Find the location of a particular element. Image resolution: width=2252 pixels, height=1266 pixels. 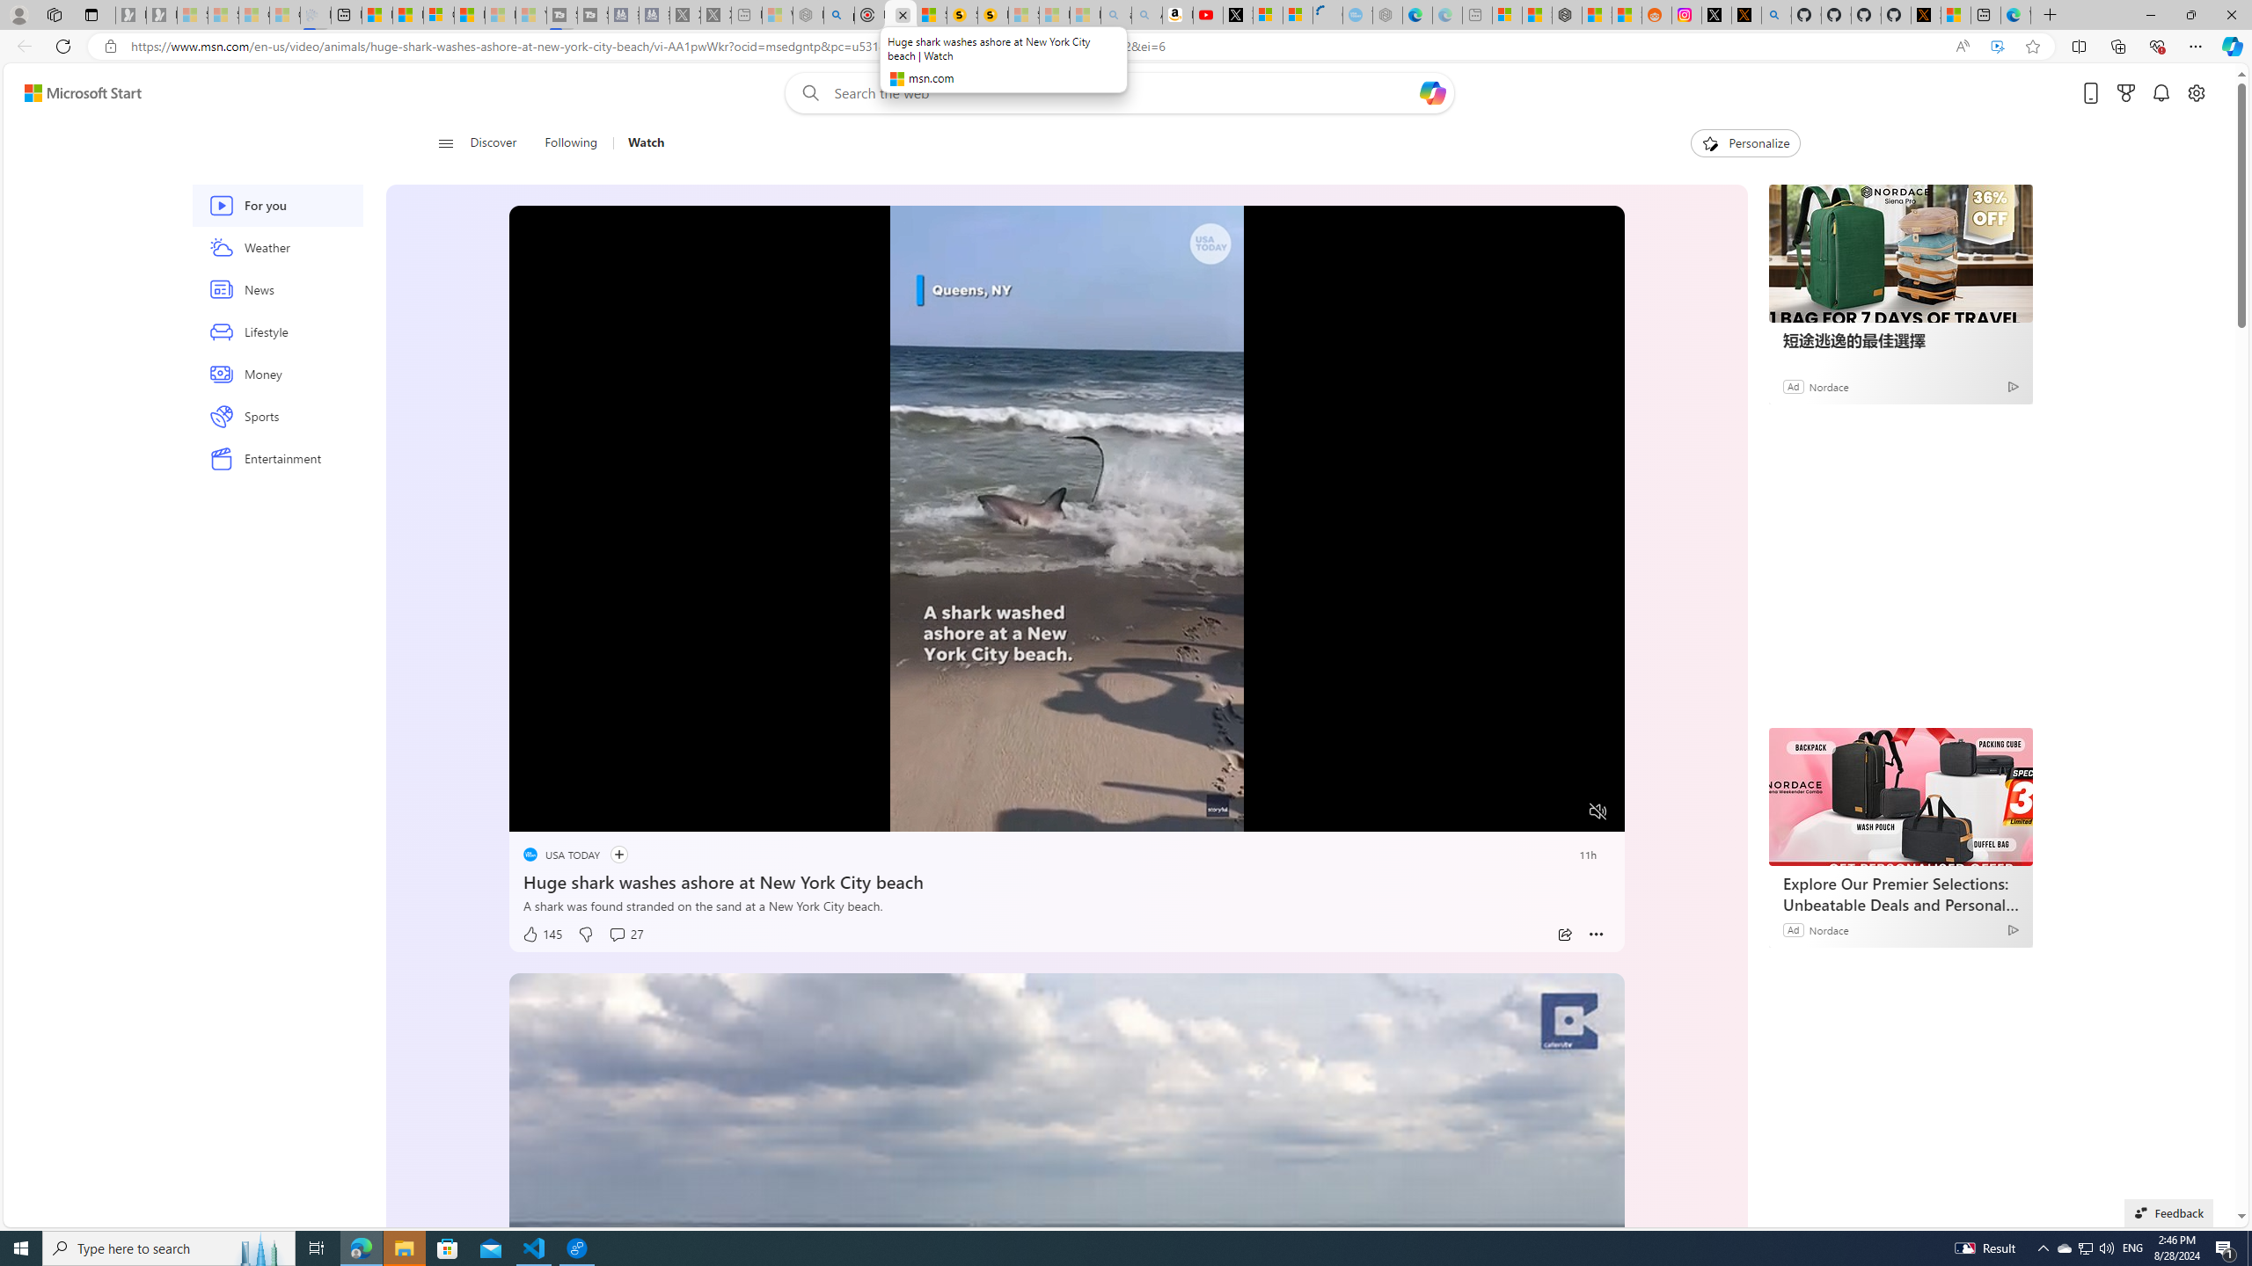

Quality Settings is located at coordinates (1492, 812).